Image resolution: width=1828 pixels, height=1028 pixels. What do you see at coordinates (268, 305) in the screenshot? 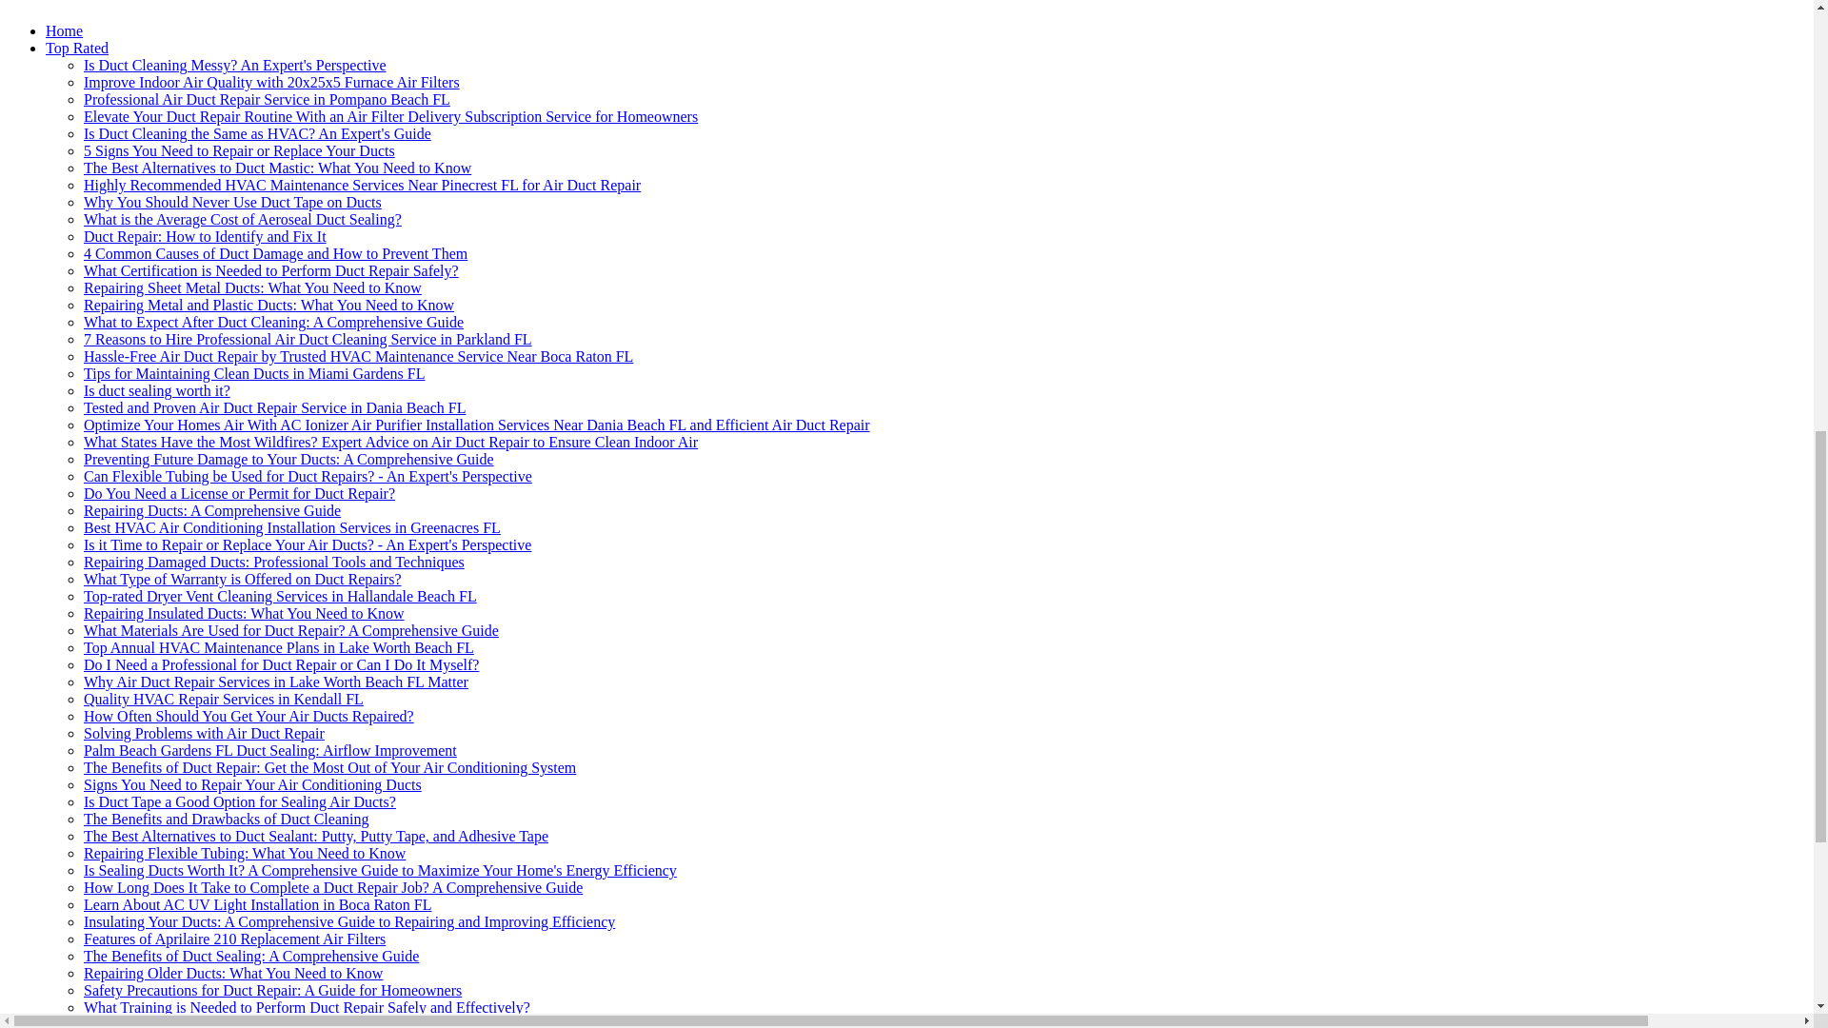
I see `Repairing Metal and Plastic Ducts: What You Need to Know` at bounding box center [268, 305].